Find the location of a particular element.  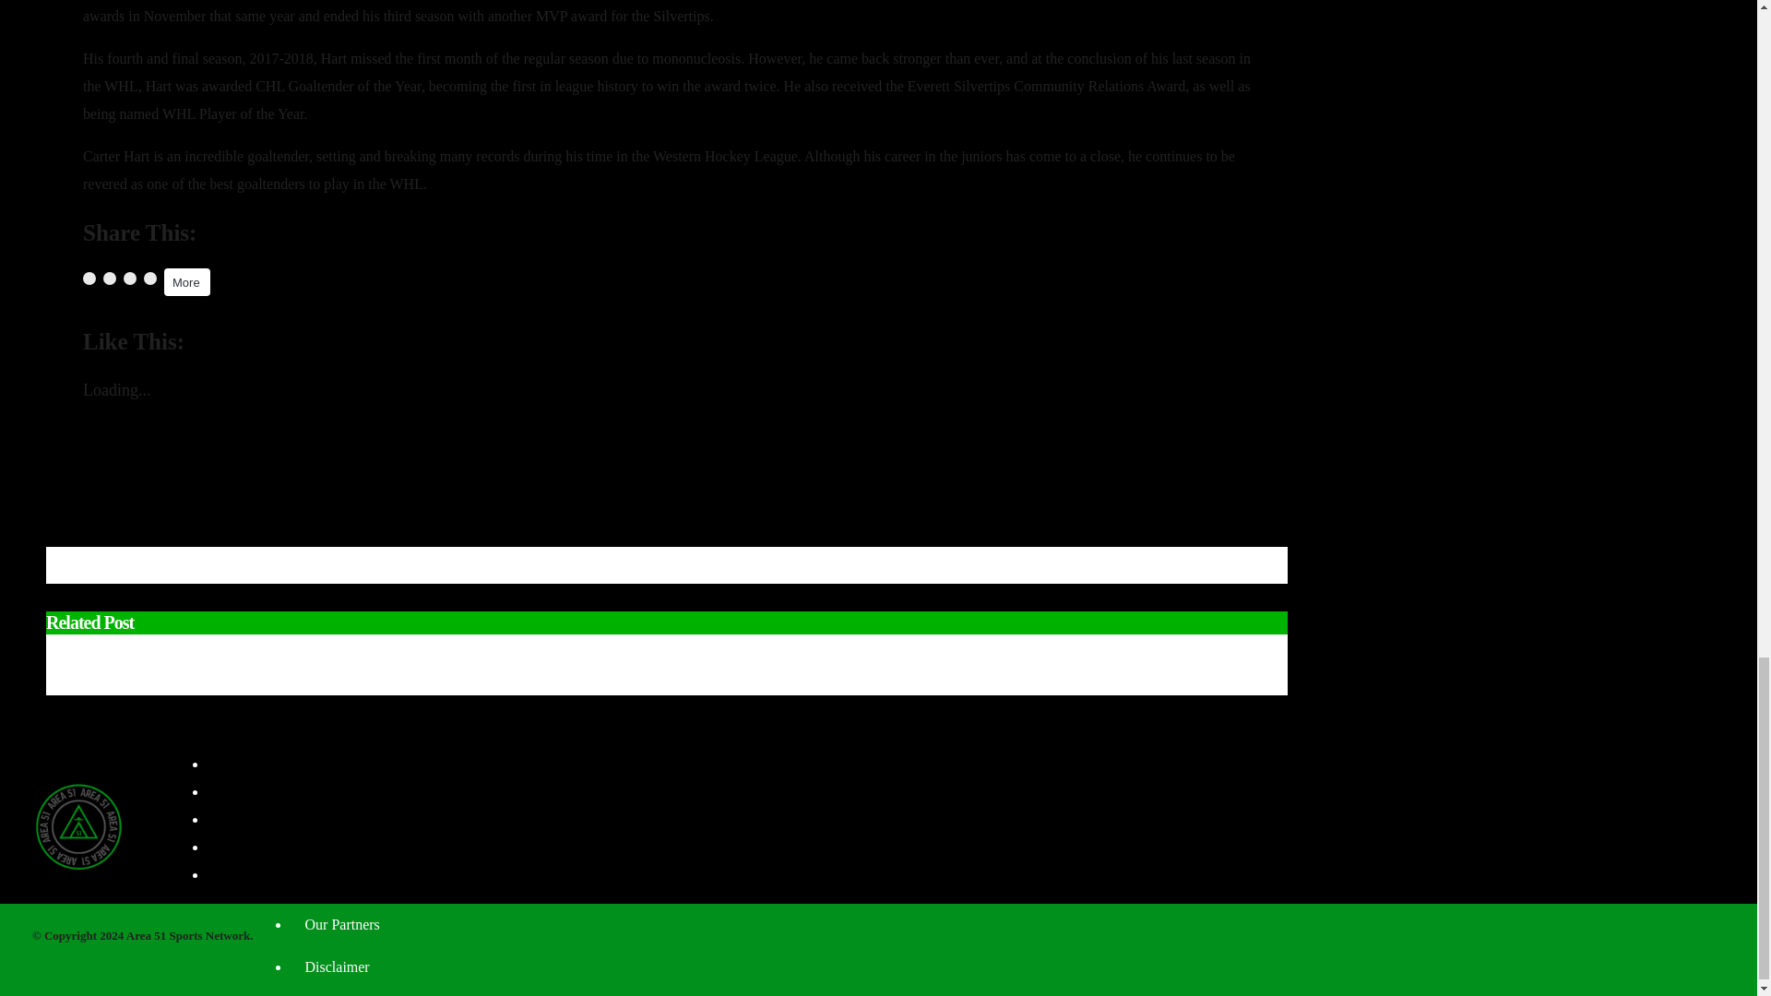

Robbie Fromm-Delorme: Becoming the Old Guard is located at coordinates (256, 496).